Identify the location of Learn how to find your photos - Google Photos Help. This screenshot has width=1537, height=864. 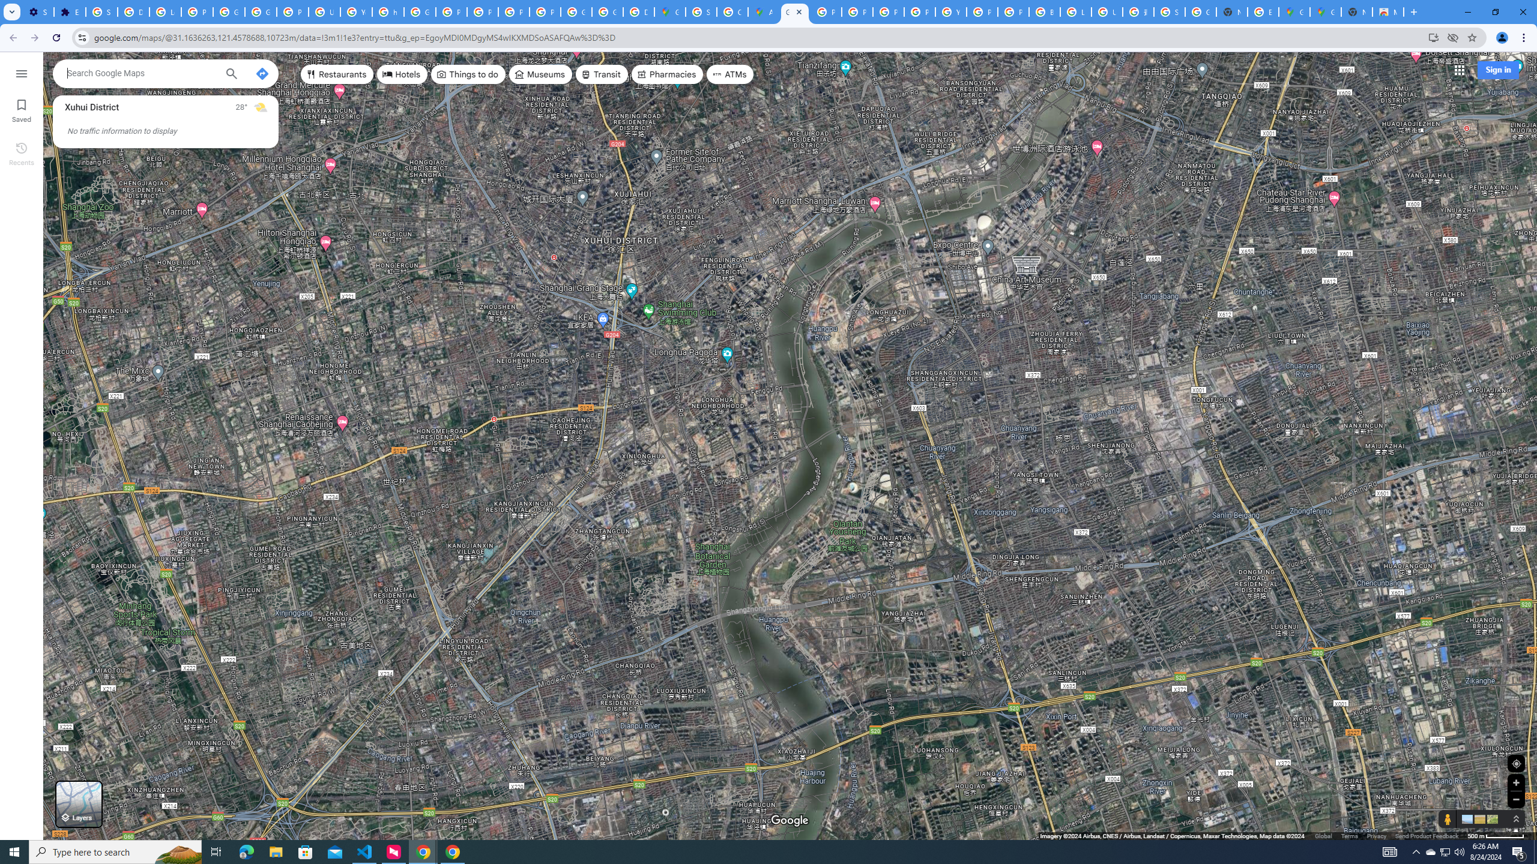
(165, 12).